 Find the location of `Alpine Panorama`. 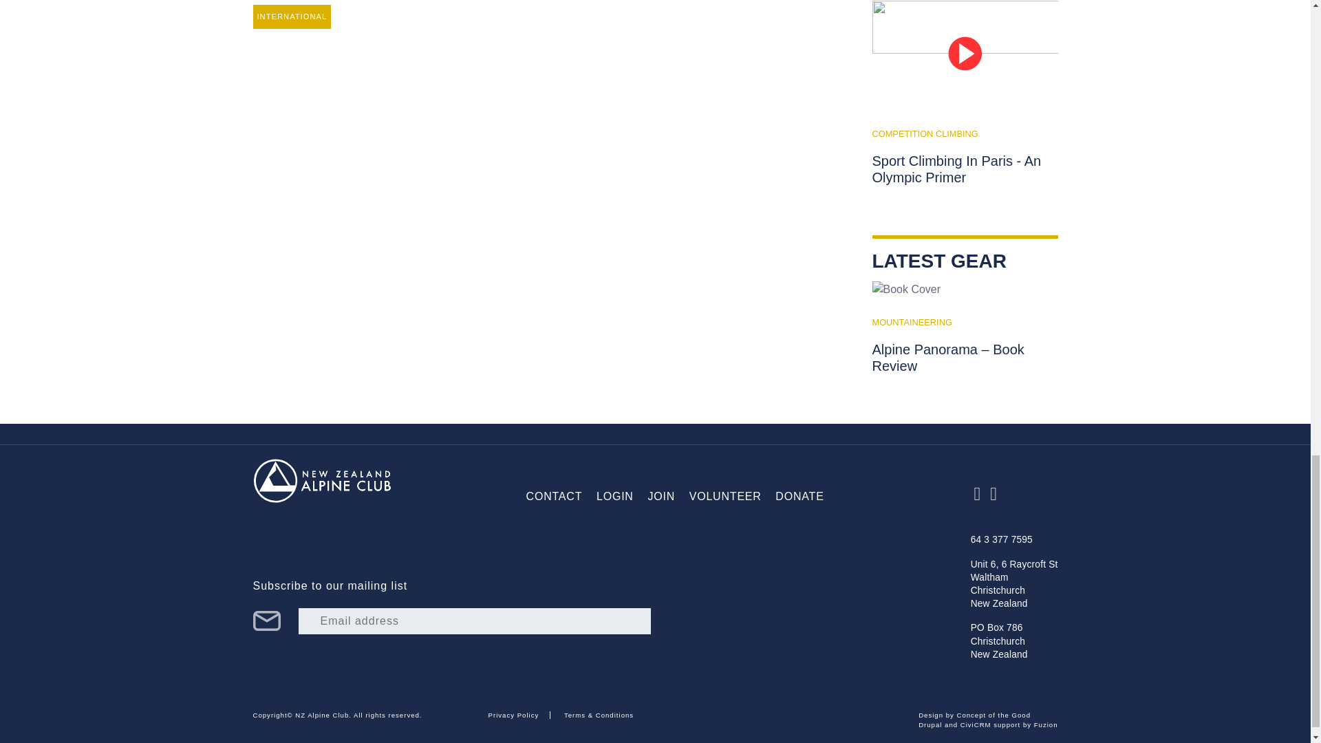

Alpine Panorama is located at coordinates (906, 290).